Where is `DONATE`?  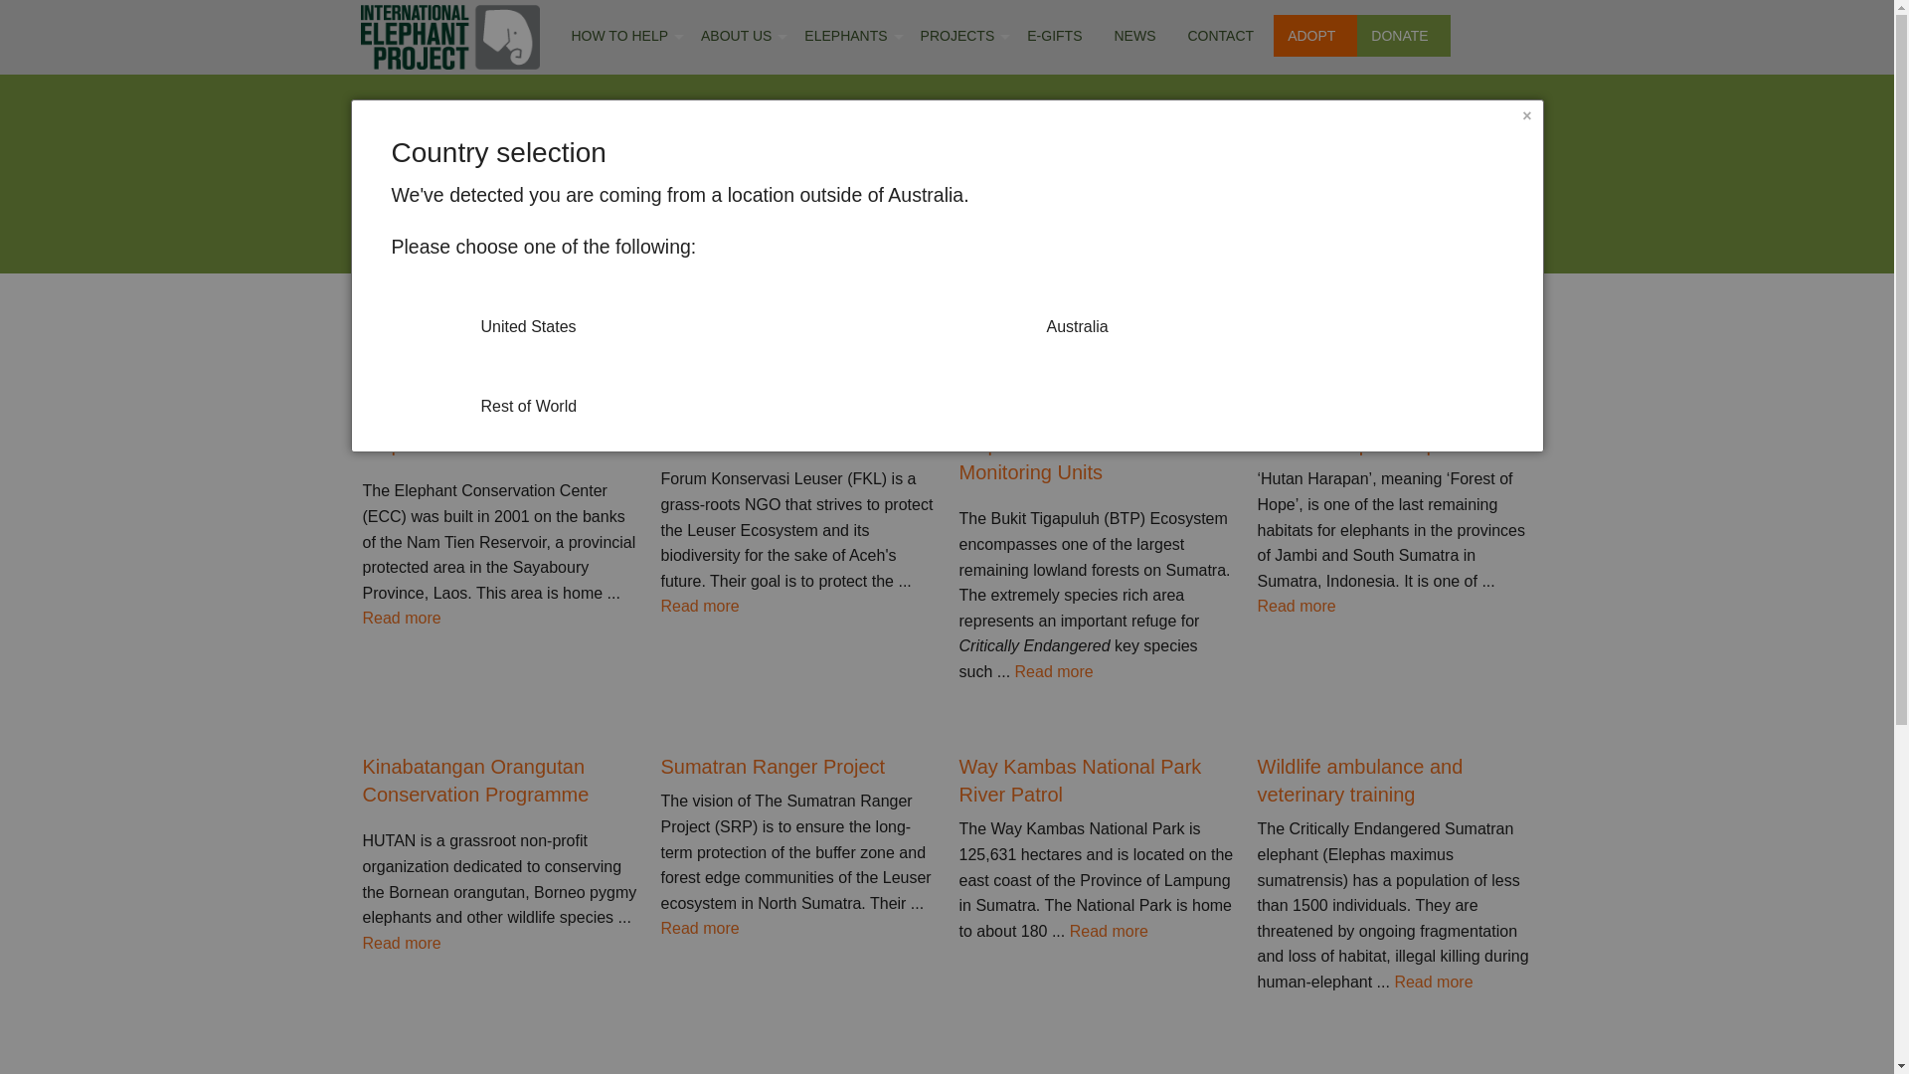
DONATE is located at coordinates (1404, 36).